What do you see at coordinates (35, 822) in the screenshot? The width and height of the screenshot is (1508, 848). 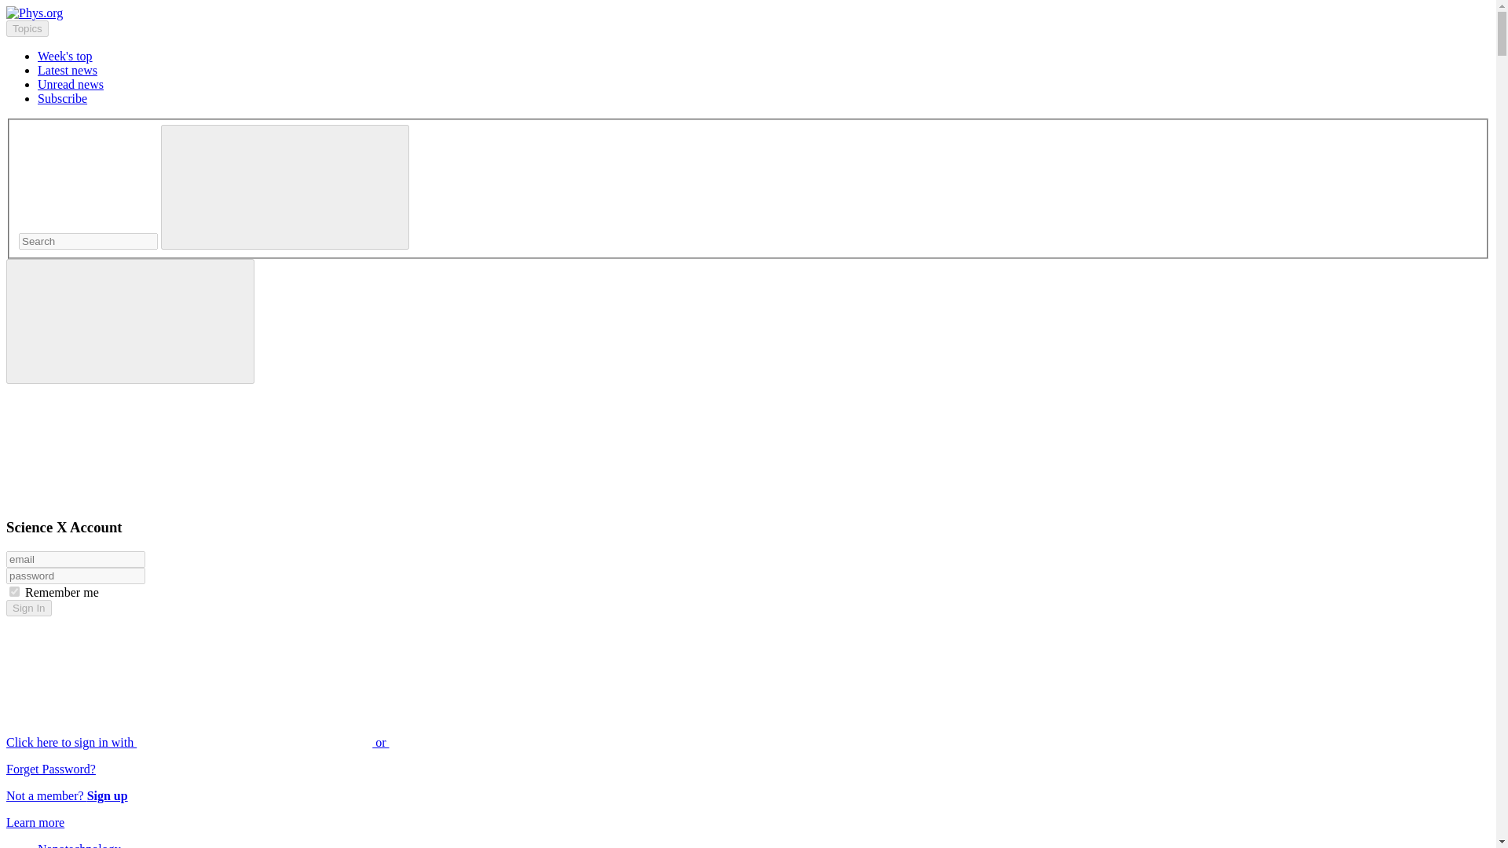 I see `Learn more` at bounding box center [35, 822].